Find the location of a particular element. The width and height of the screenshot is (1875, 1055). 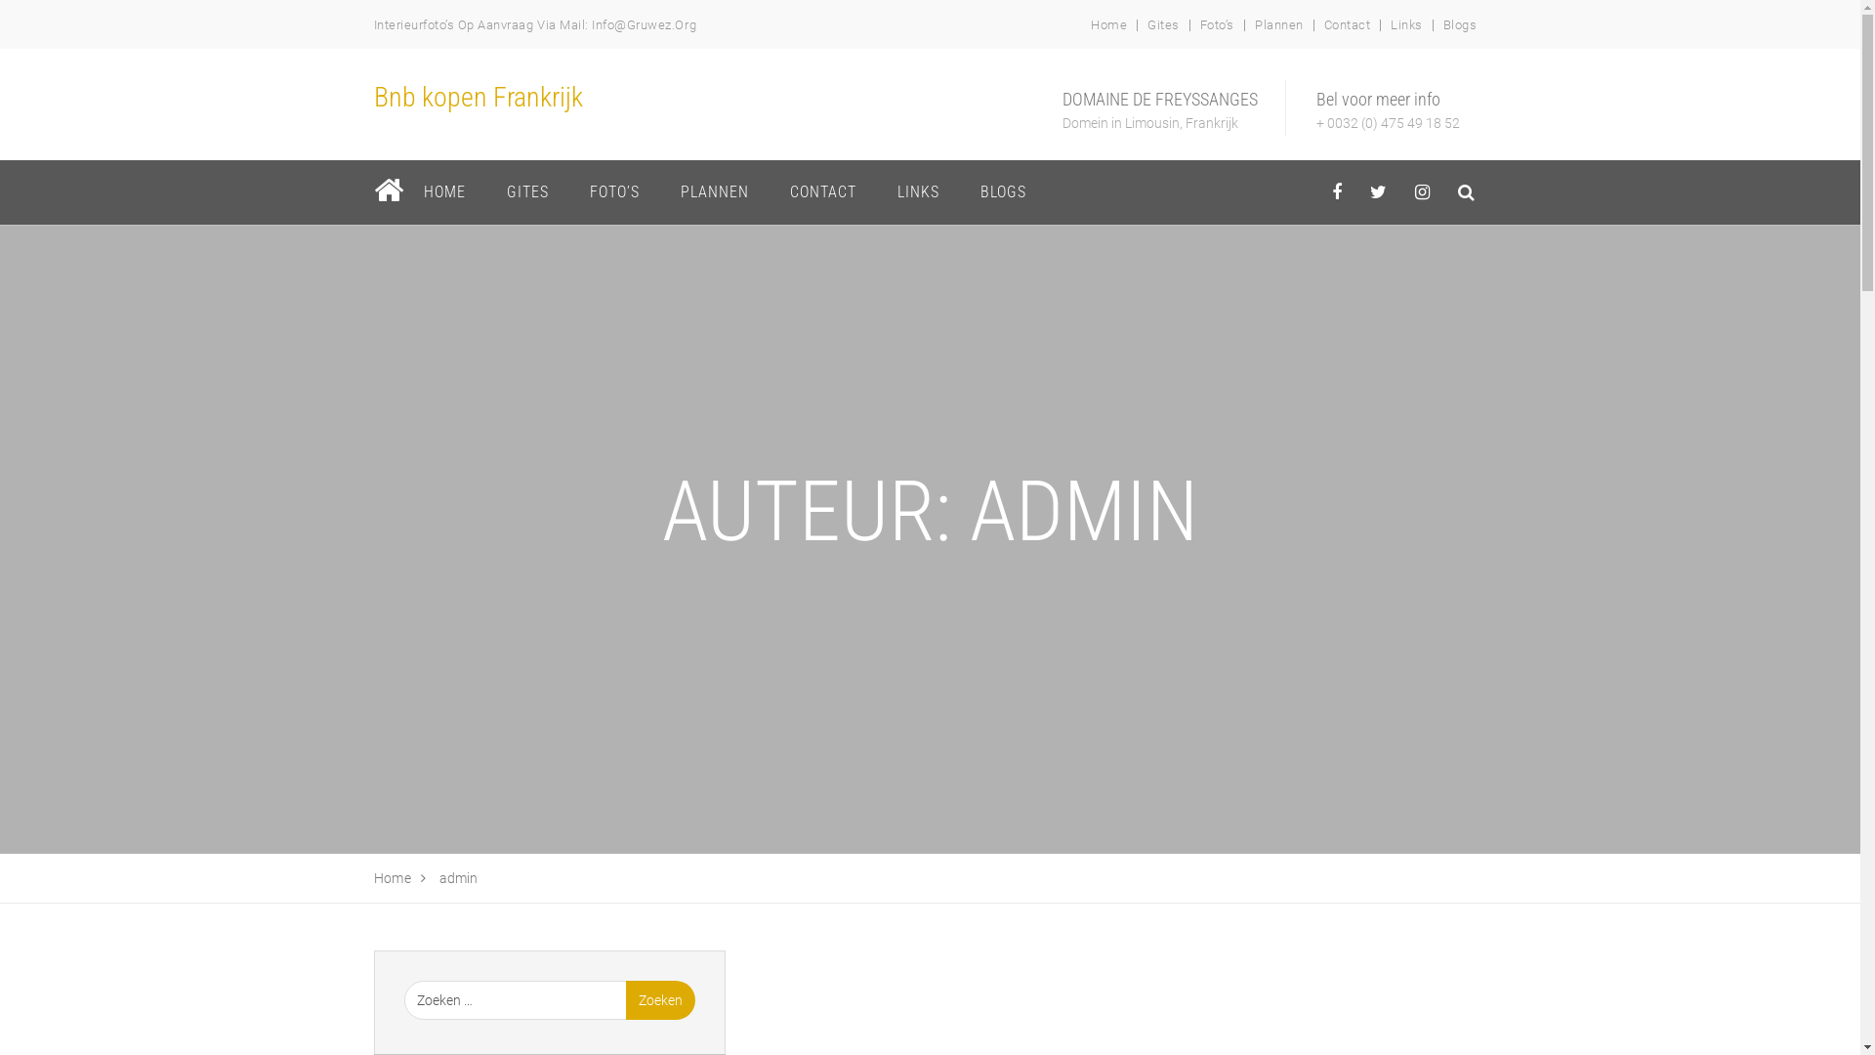

CONTACT is located at coordinates (823, 191).